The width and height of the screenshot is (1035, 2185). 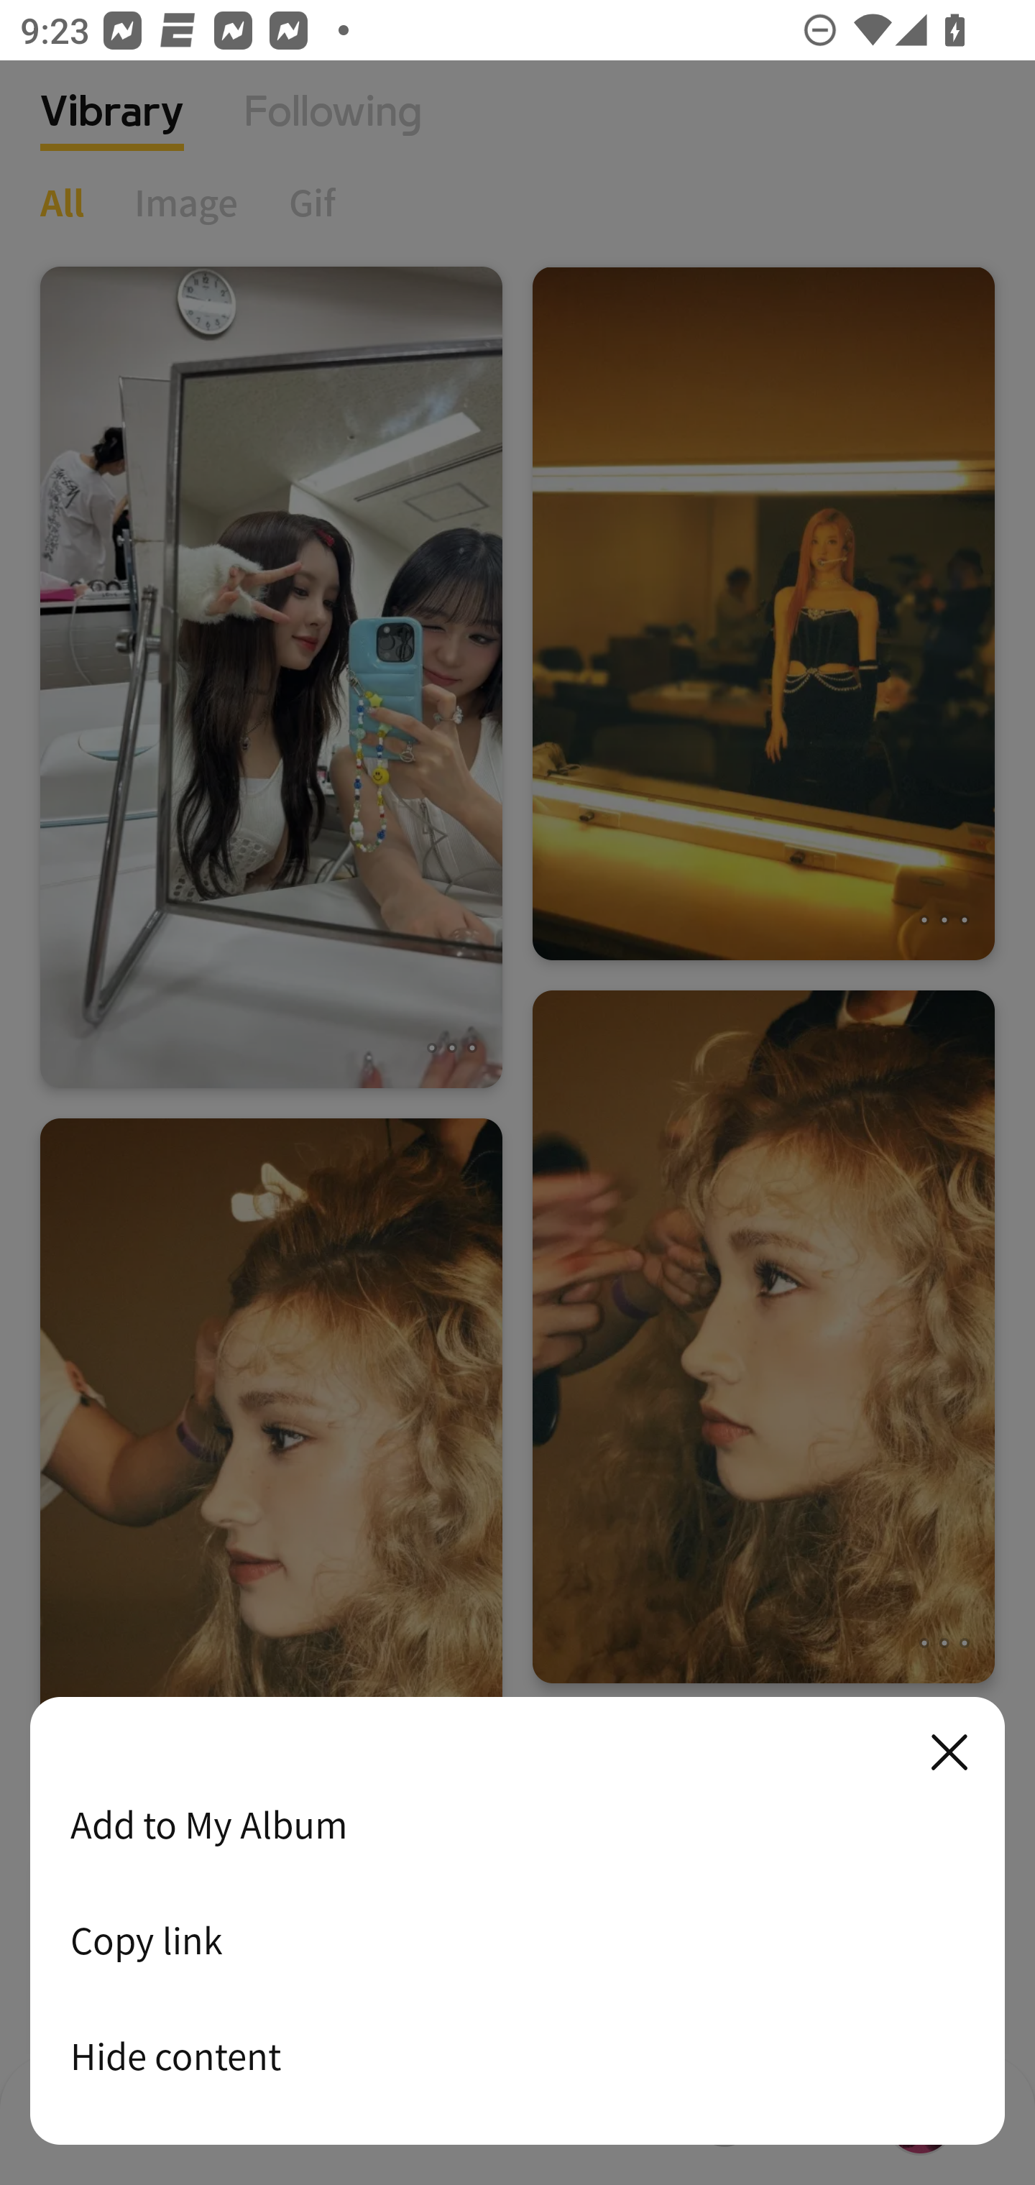 I want to click on Copy link, so click(x=517, y=1940).